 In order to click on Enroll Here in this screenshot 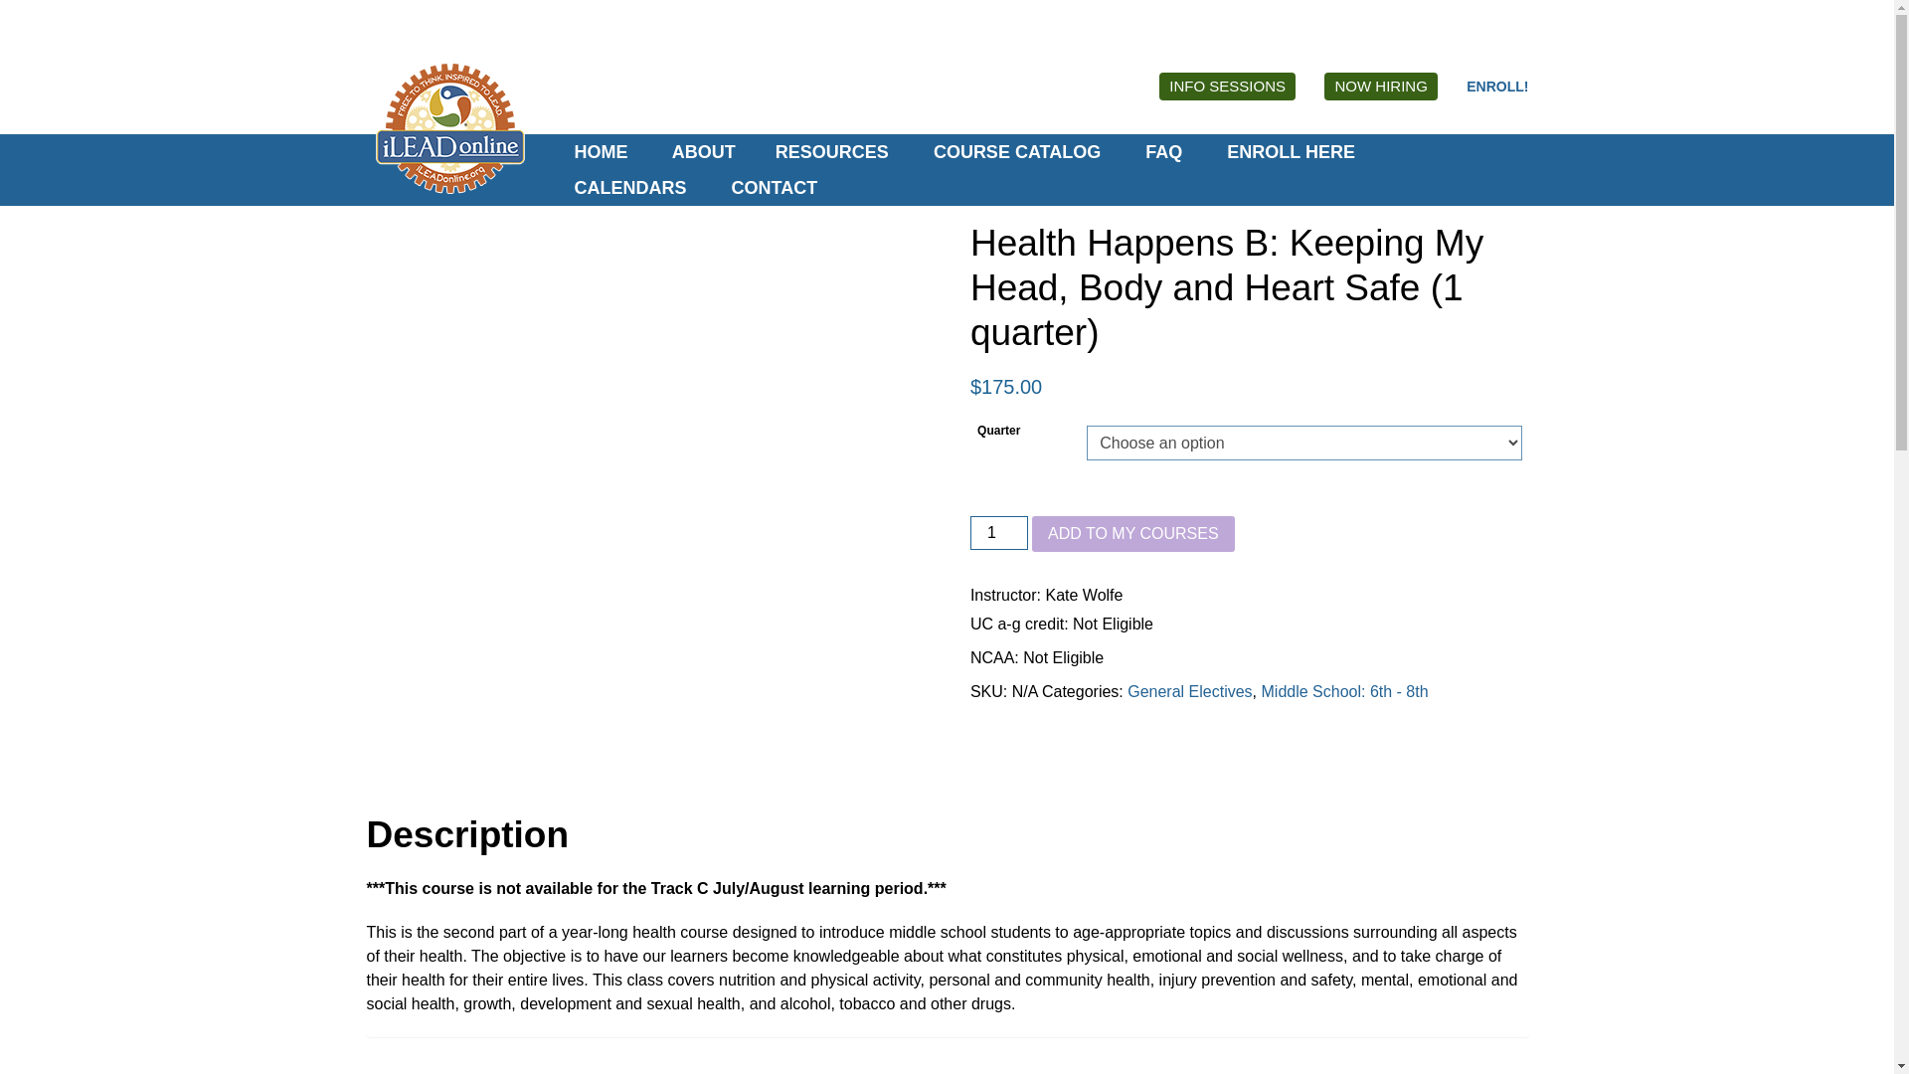, I will do `click(1497, 86)`.